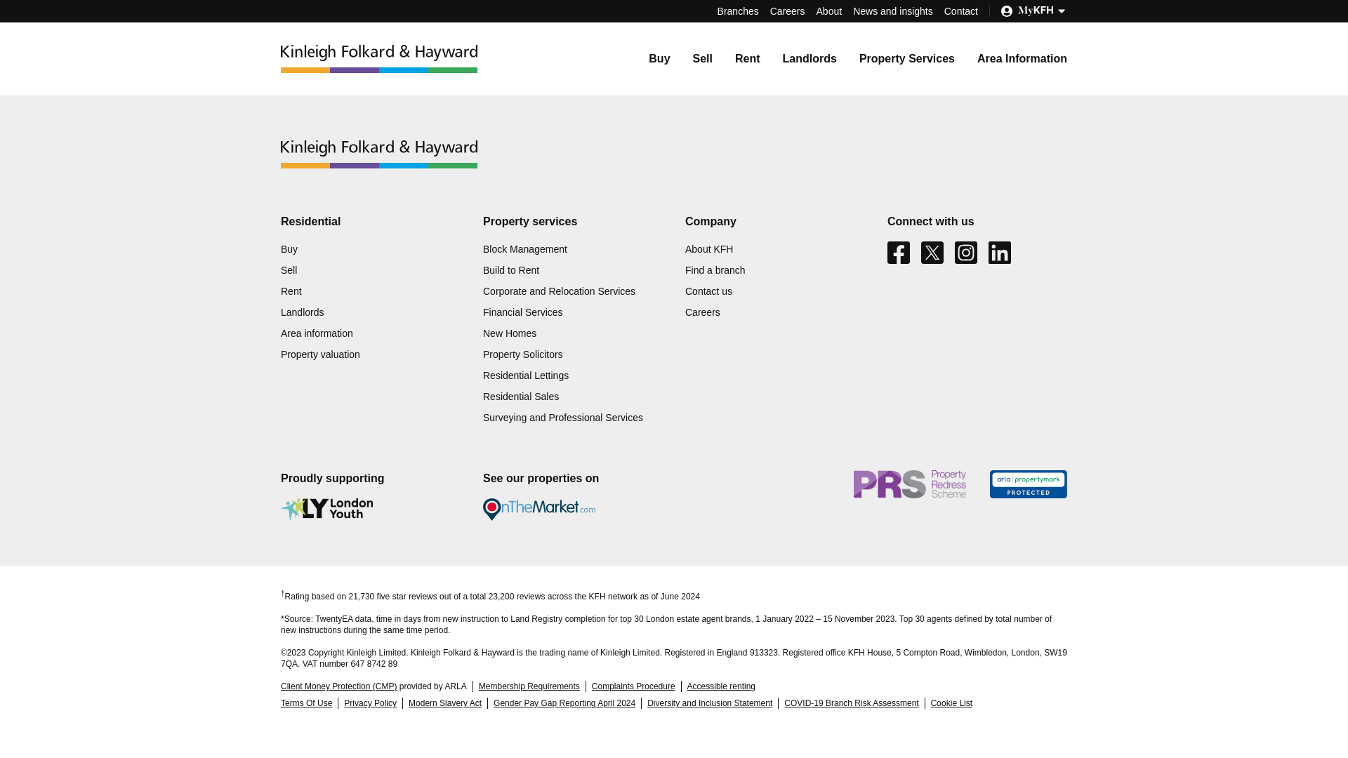  What do you see at coordinates (659, 58) in the screenshot?
I see `Buy` at bounding box center [659, 58].